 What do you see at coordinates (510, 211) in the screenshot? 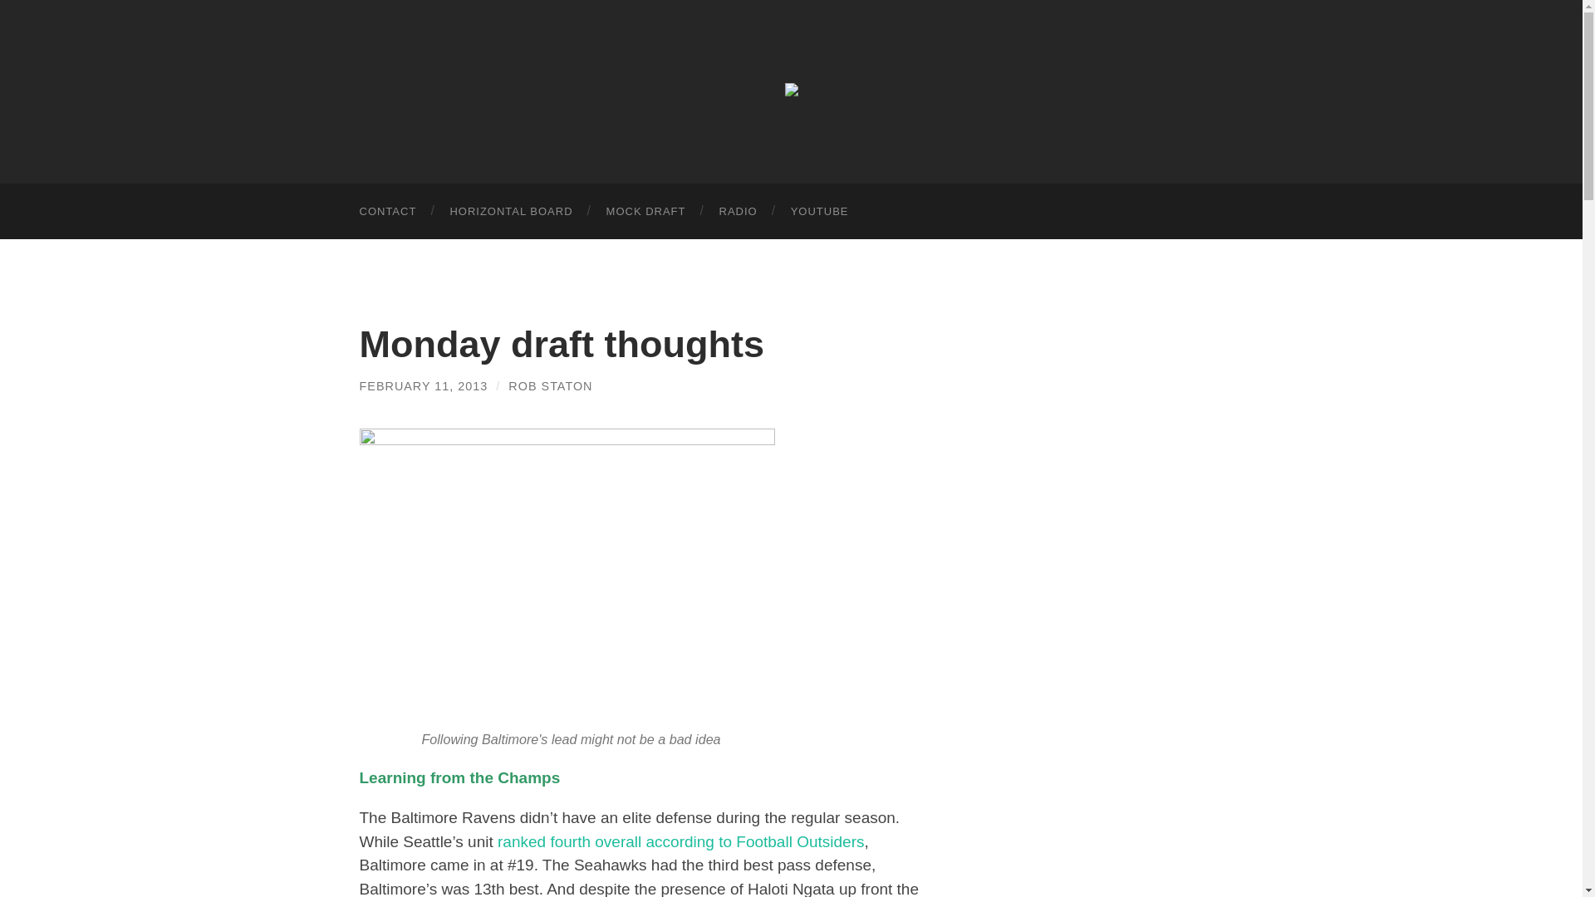
I see `HORIZONTAL BOARD` at bounding box center [510, 211].